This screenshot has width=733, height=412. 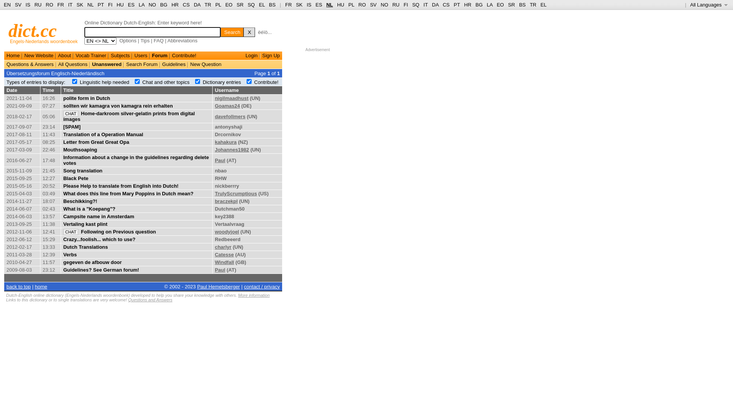 What do you see at coordinates (206, 64) in the screenshot?
I see `New Question` at bounding box center [206, 64].